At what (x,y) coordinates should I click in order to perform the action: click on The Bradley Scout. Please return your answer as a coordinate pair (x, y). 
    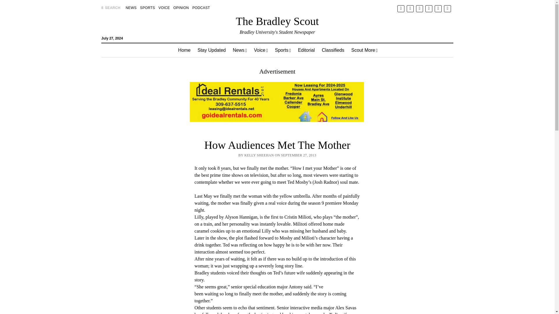
    Looking at the image, I should click on (277, 21).